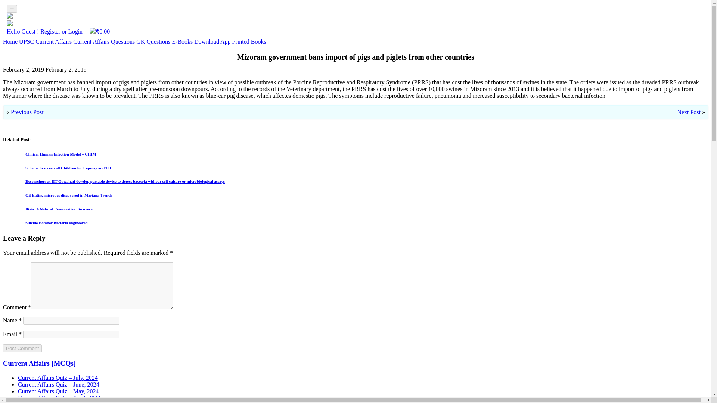 The height and width of the screenshot is (403, 717). Describe the element at coordinates (68, 168) in the screenshot. I see `Scheme to screen all Children for Leprosy and TB` at that location.